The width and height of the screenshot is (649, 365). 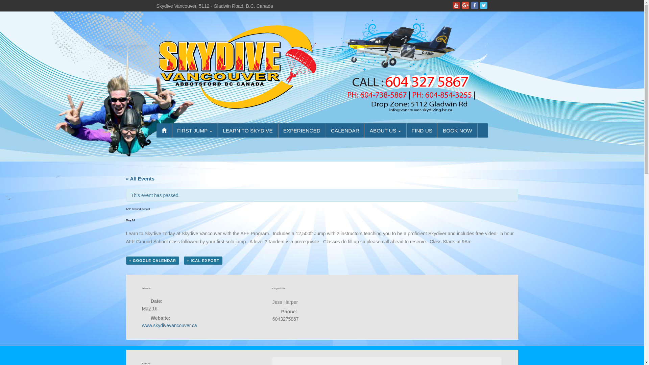 What do you see at coordinates (203, 260) in the screenshot?
I see `+ ICAL EXPORT` at bounding box center [203, 260].